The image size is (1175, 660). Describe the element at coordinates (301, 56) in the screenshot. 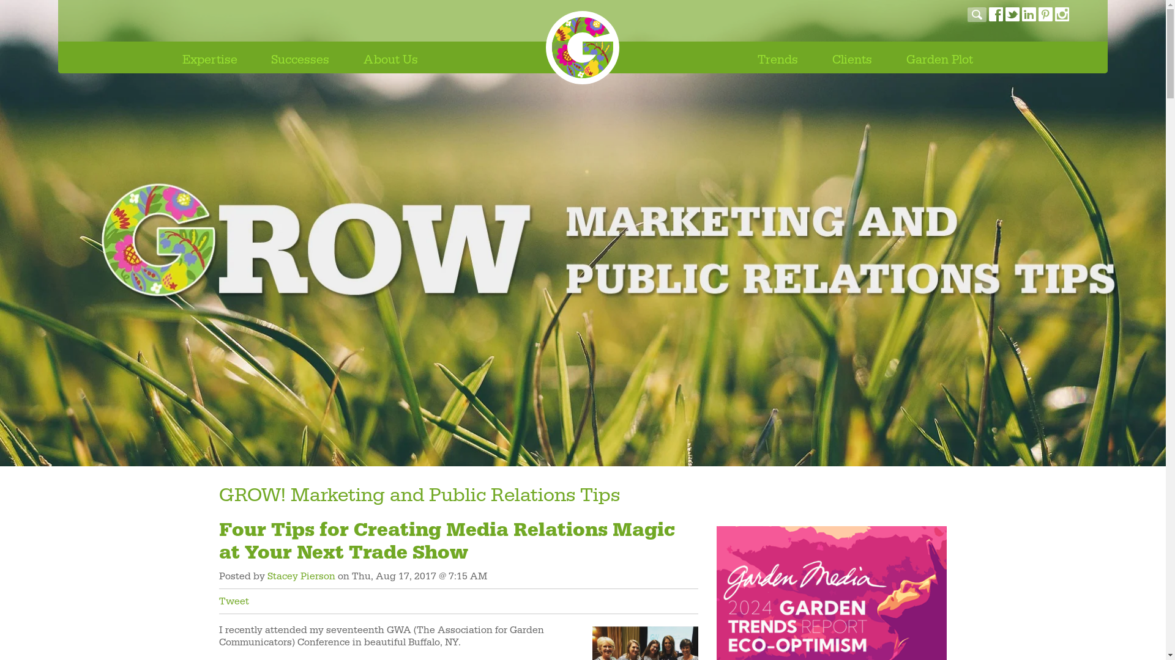

I see `Successes` at that location.